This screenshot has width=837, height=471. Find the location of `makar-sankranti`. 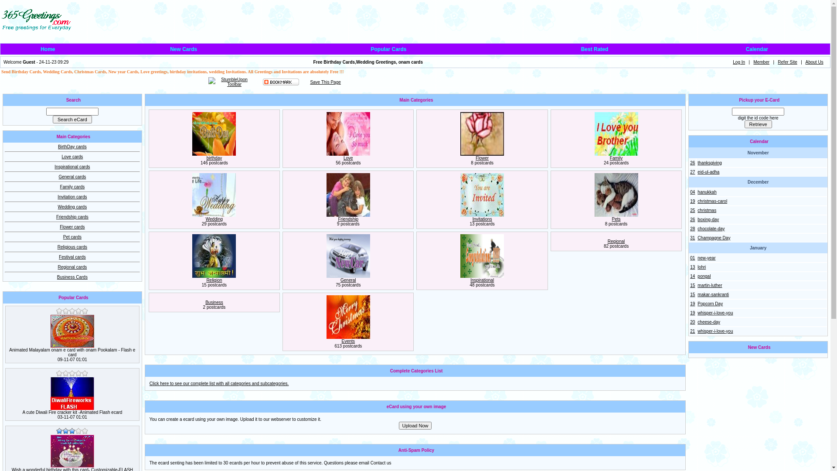

makar-sankranti is located at coordinates (713, 295).